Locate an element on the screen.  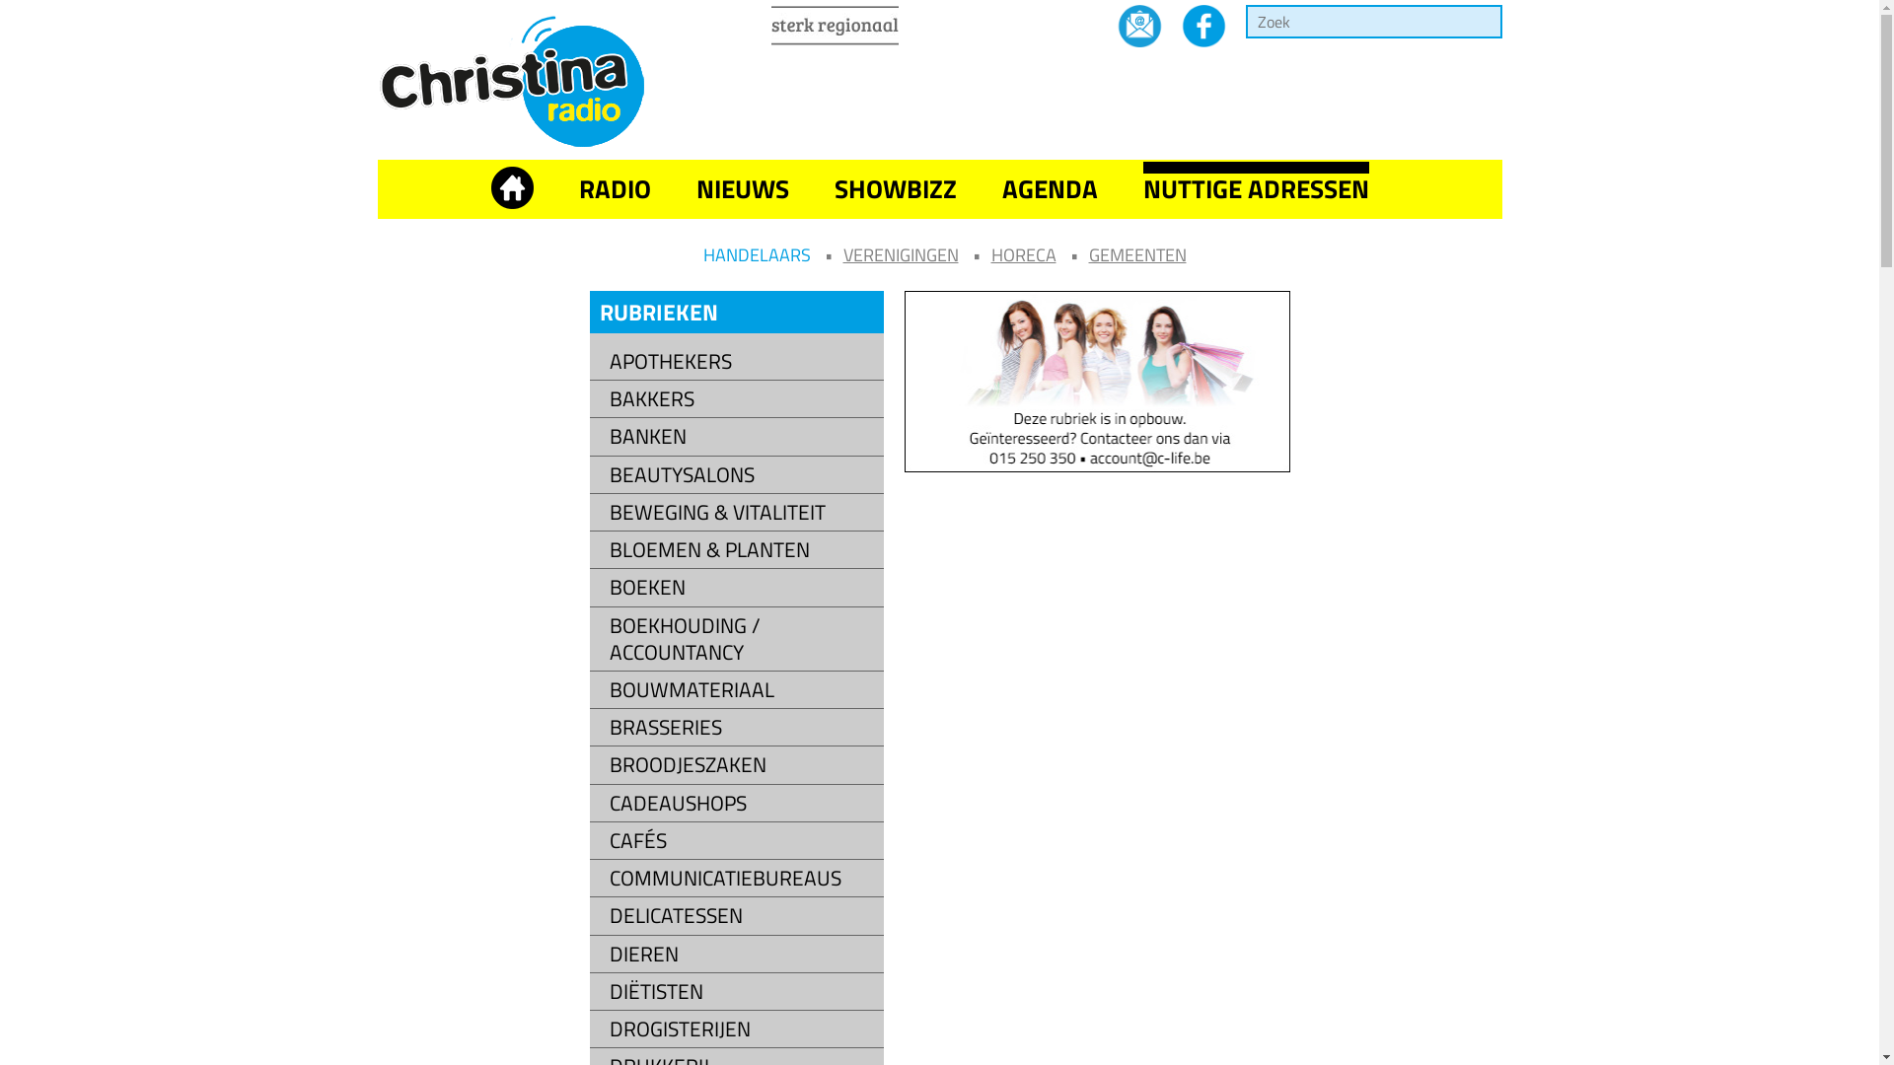
BEWEGING & VITALITEIT is located at coordinates (742, 513).